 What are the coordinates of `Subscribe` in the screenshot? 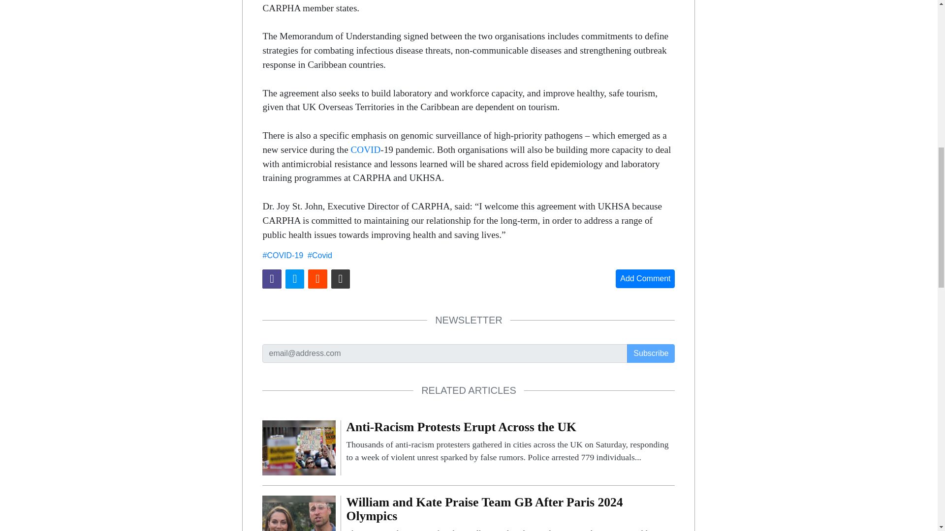 It's located at (651, 353).